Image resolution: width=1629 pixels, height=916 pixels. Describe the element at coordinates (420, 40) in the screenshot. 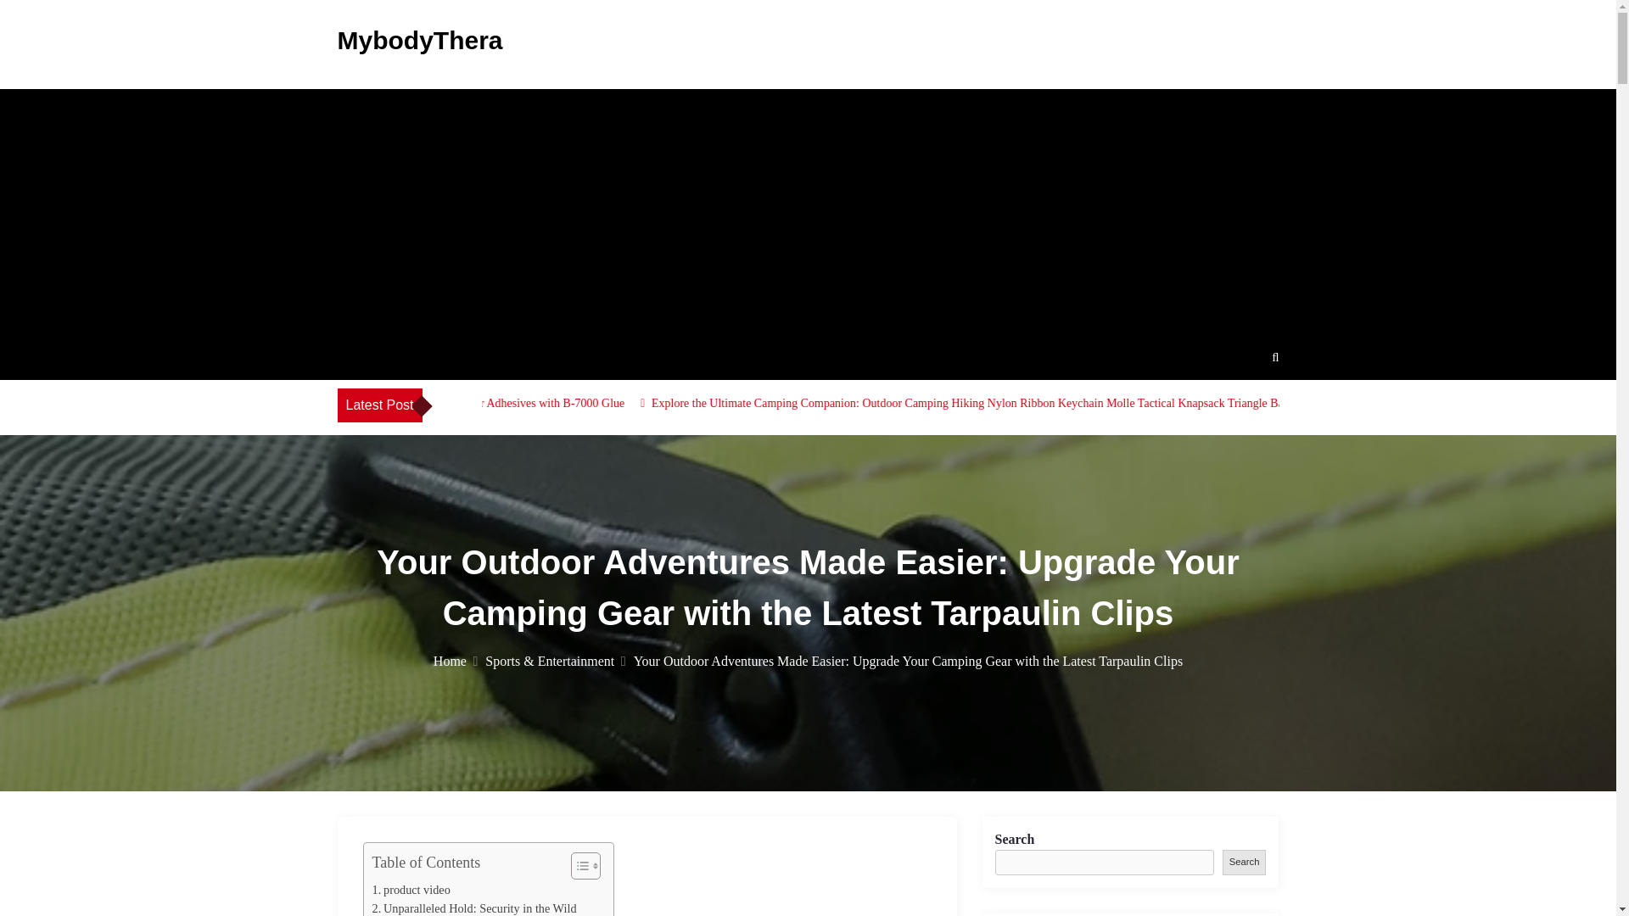

I see `MybodyThera` at that location.